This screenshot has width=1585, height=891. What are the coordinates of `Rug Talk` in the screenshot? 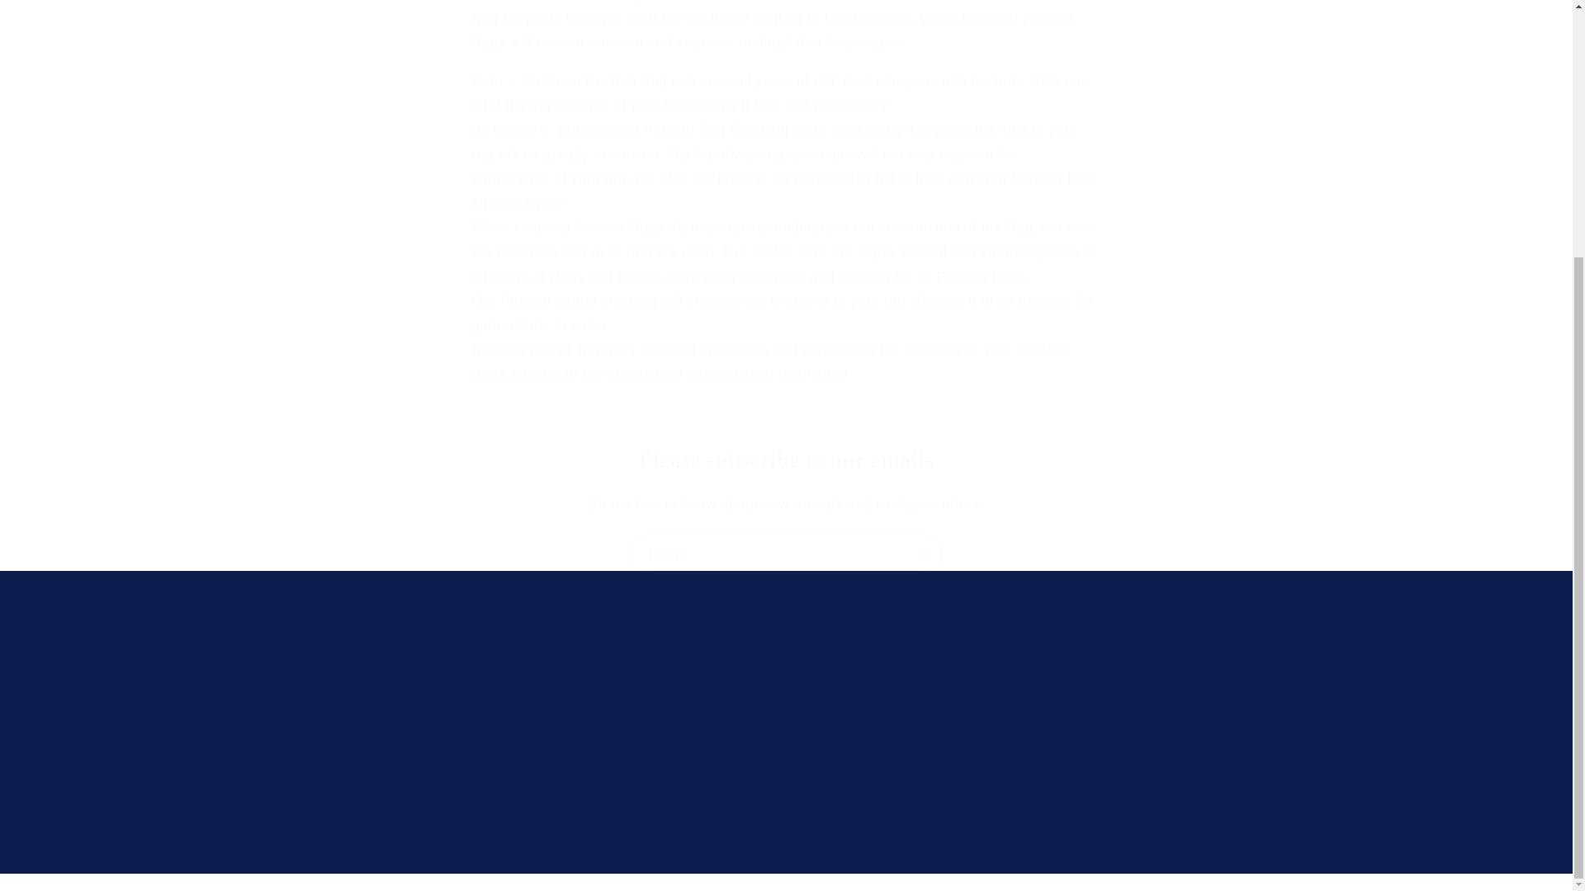 It's located at (335, 703).